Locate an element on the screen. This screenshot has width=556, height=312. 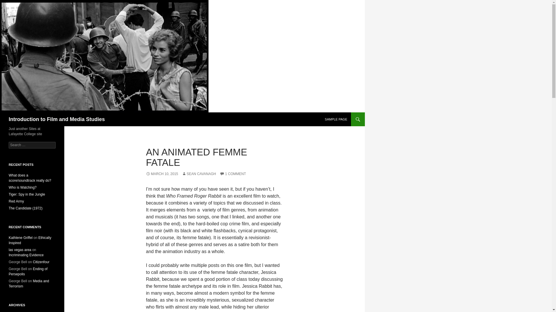
MARCH 10, 2015 is located at coordinates (162, 174).